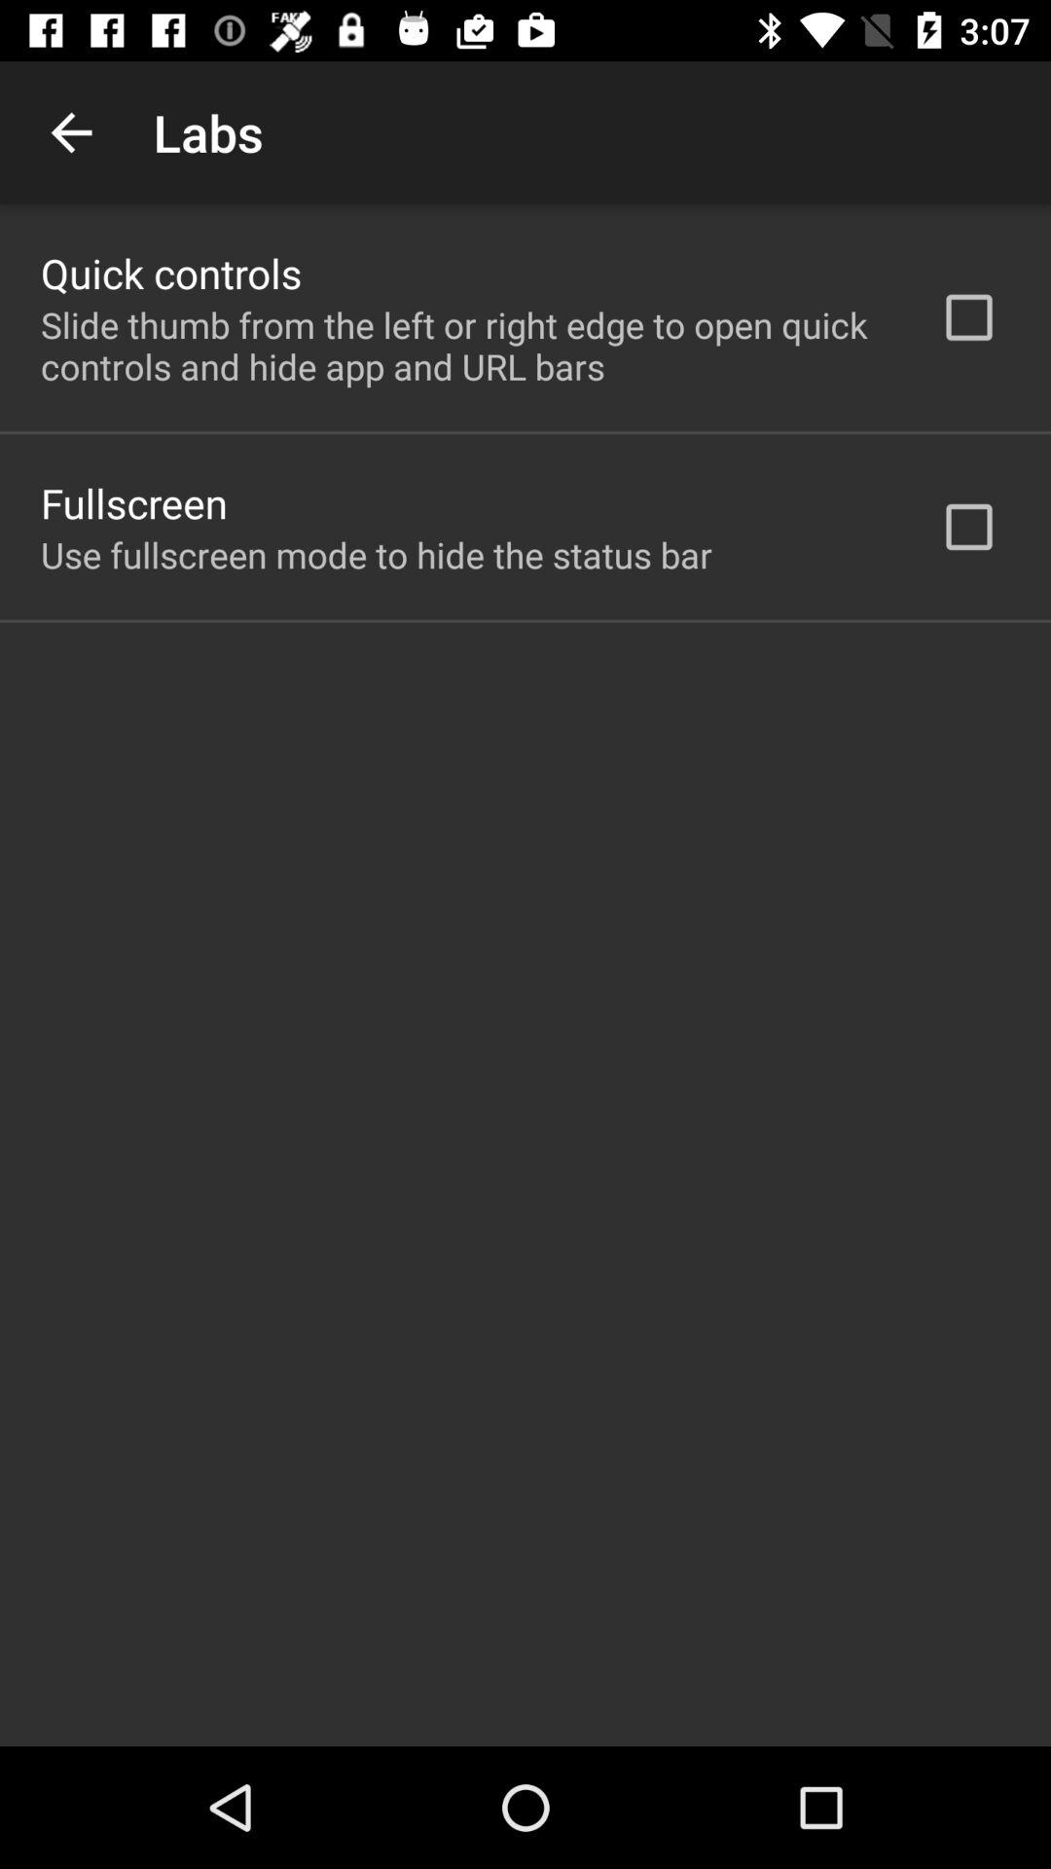 This screenshot has width=1051, height=1869. What do you see at coordinates (464, 346) in the screenshot?
I see `swipe until slide thumb from app` at bounding box center [464, 346].